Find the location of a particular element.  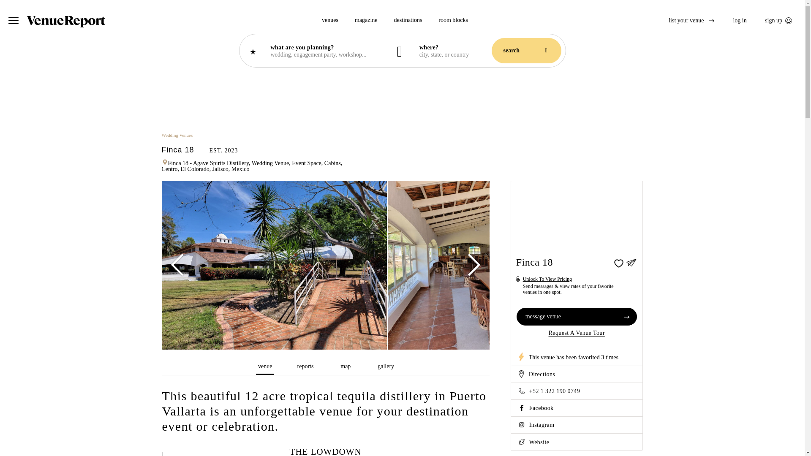

search is located at coordinates (526, 51).